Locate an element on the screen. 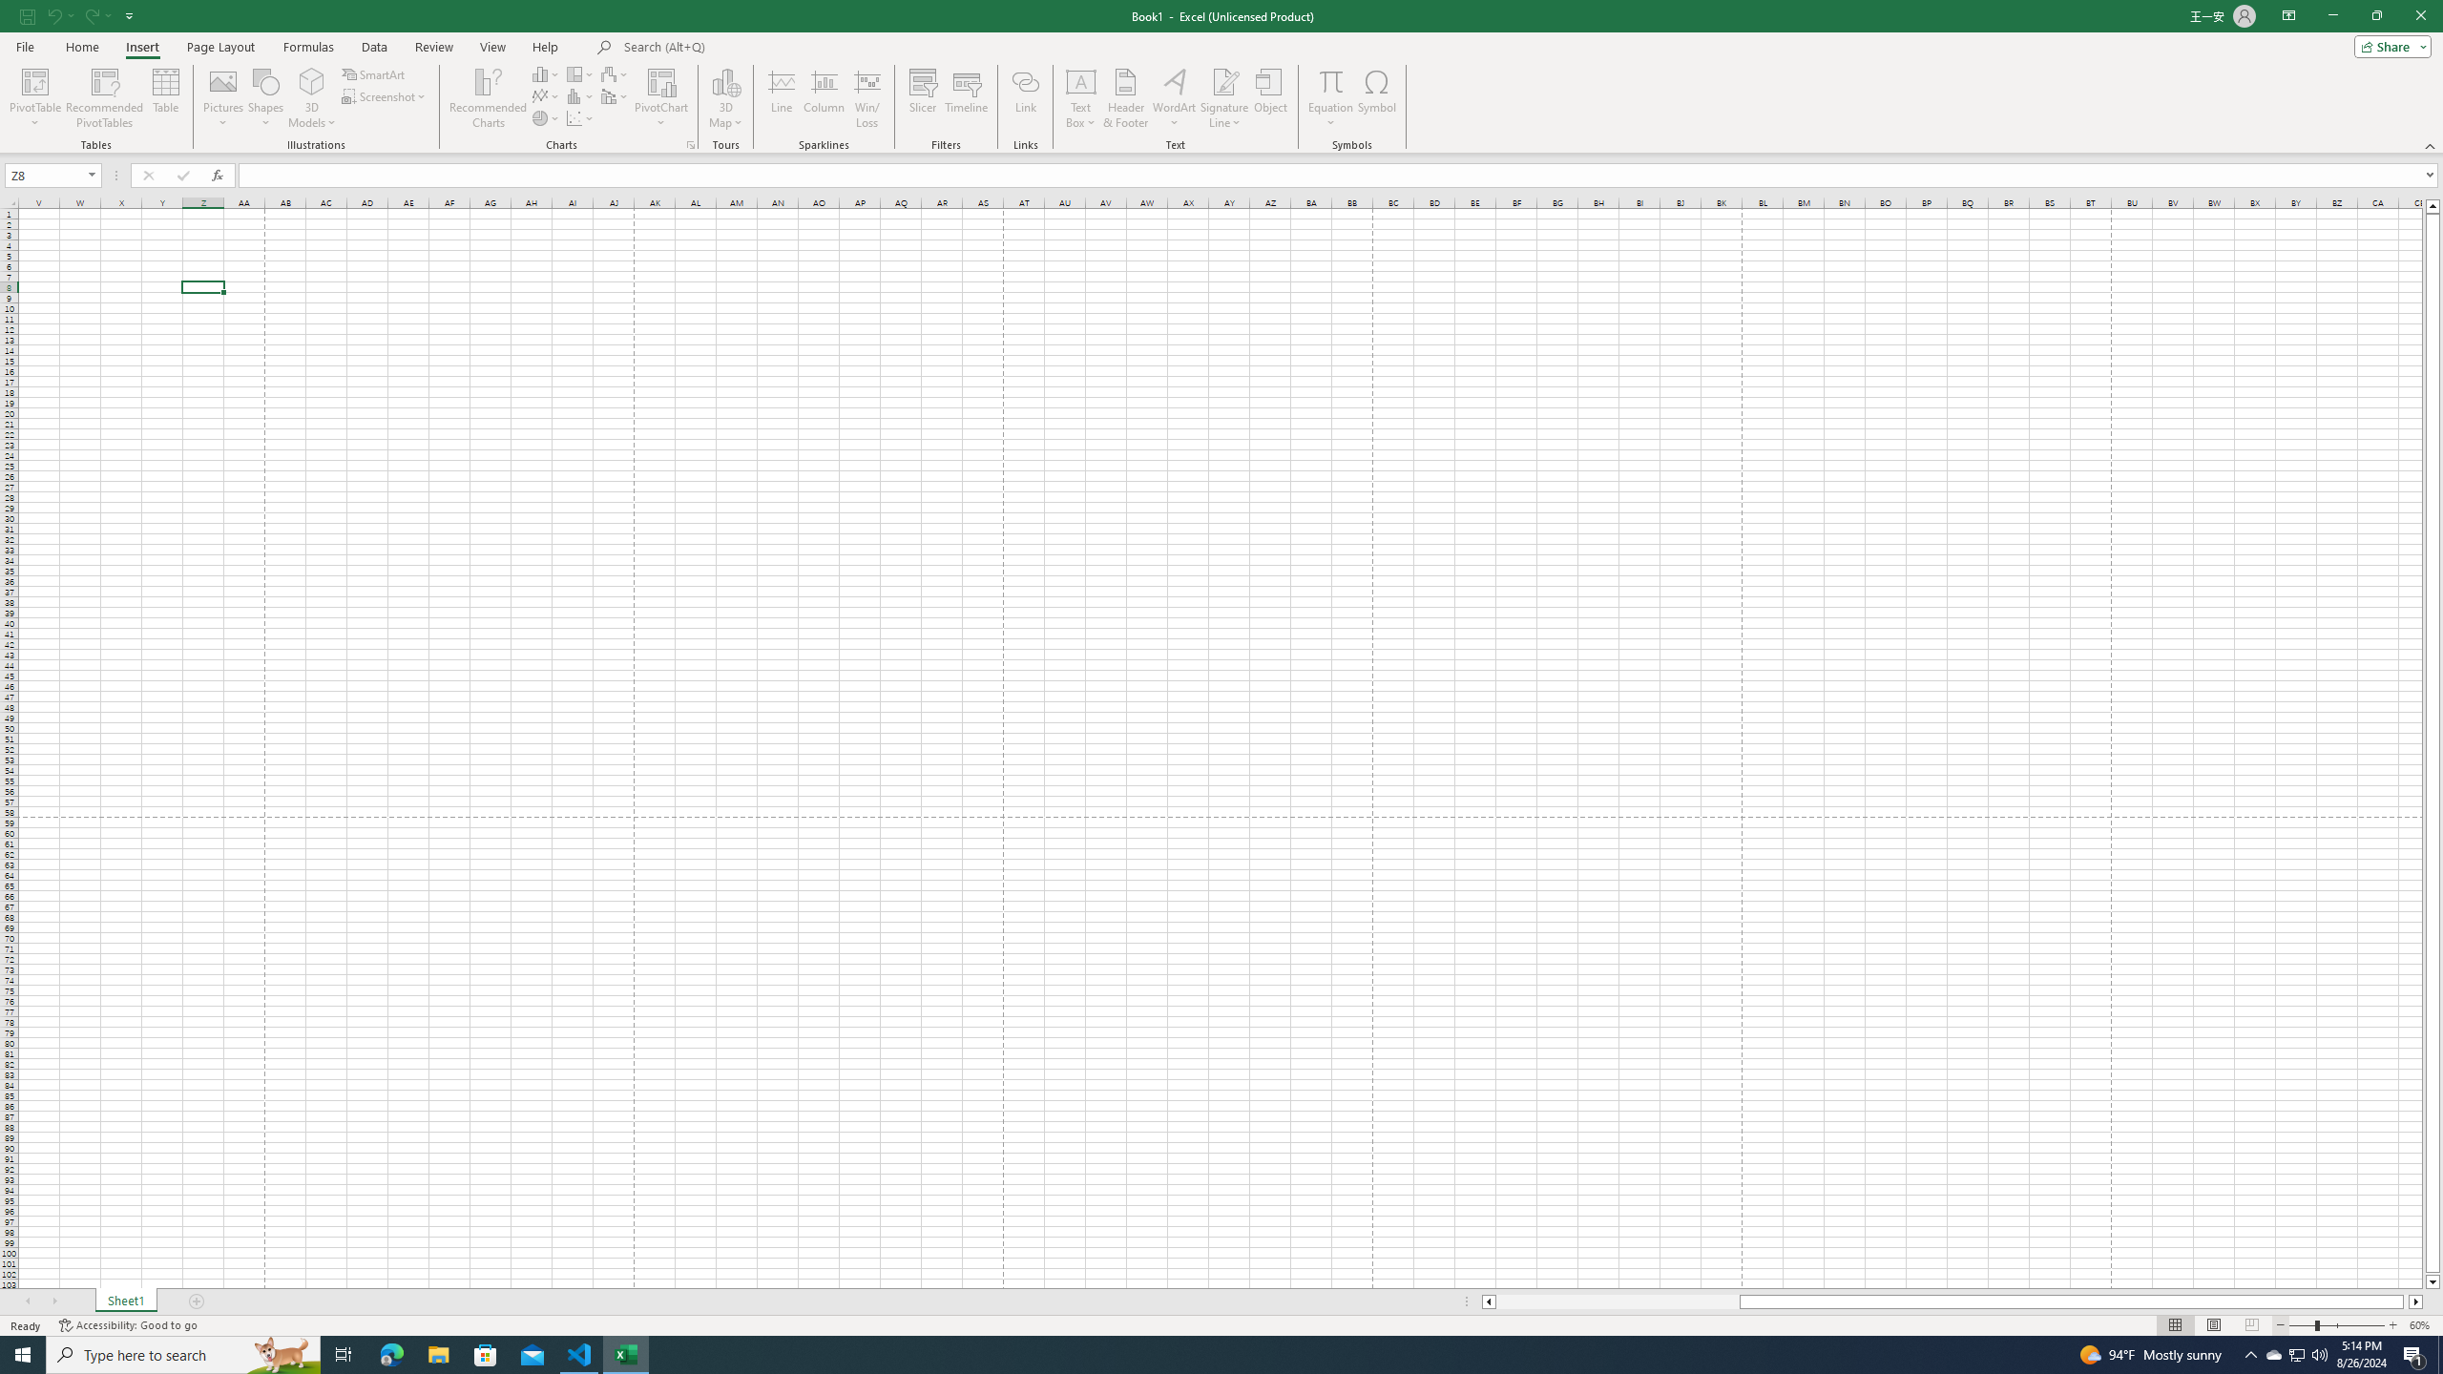 The image size is (2443, 1374). Insert Statistic Chart is located at coordinates (581, 95).